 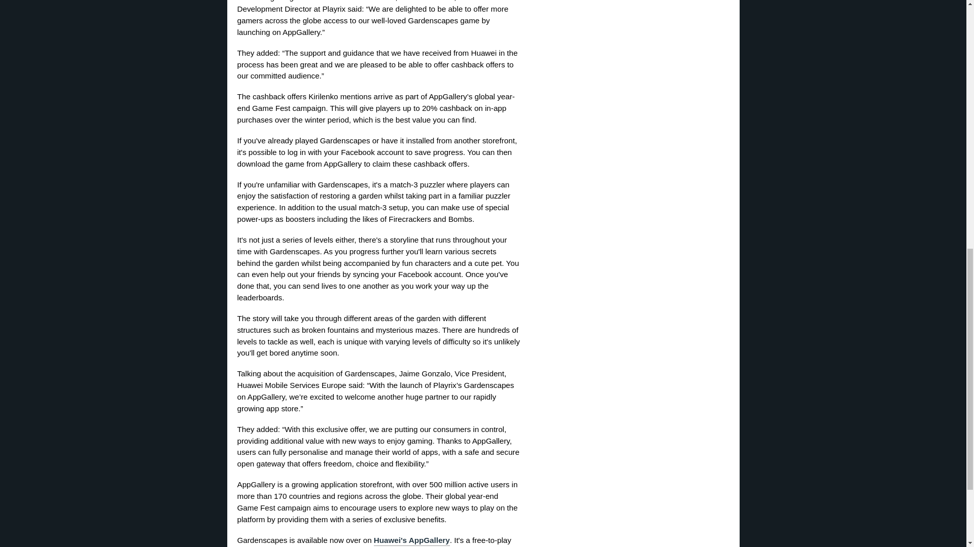 I want to click on Huawei's AppGallery, so click(x=412, y=541).